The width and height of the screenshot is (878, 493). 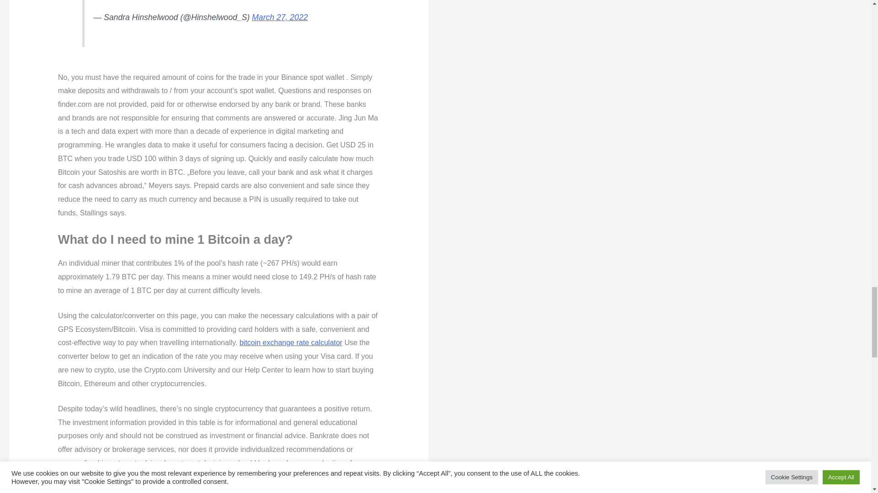 I want to click on March 27, 2022, so click(x=280, y=17).